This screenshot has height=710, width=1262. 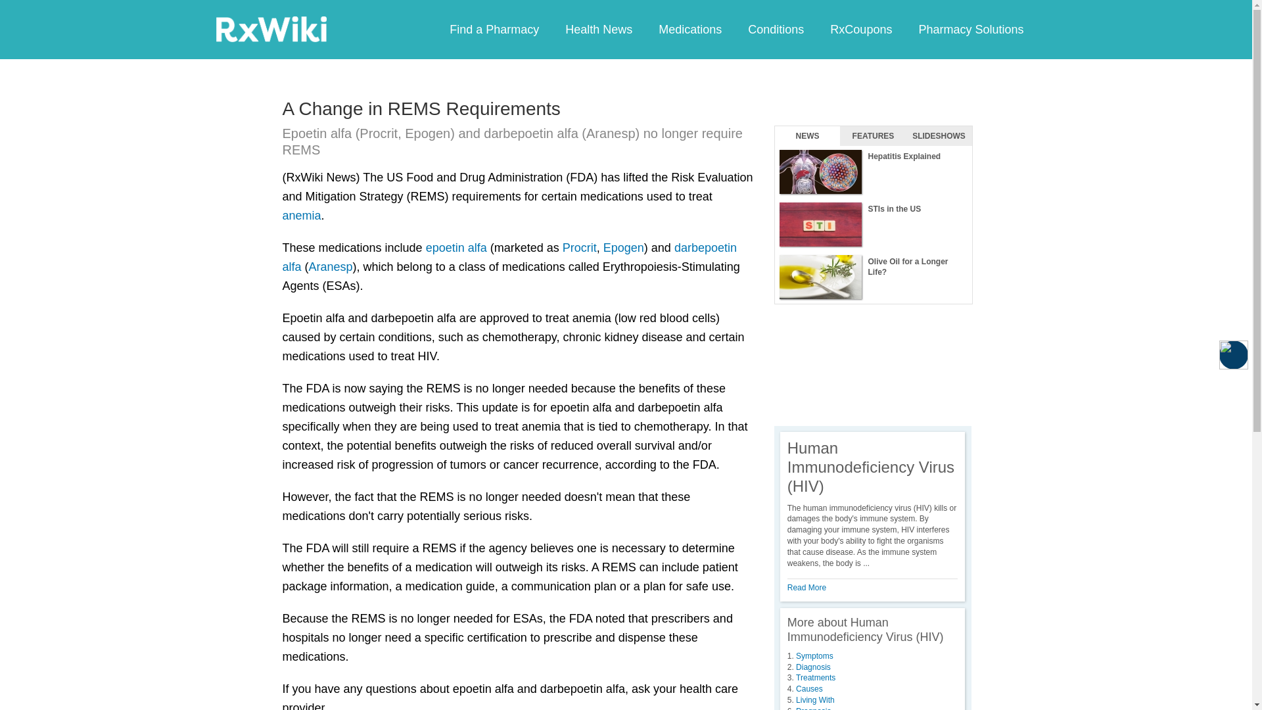 What do you see at coordinates (598, 29) in the screenshot?
I see `Health News` at bounding box center [598, 29].